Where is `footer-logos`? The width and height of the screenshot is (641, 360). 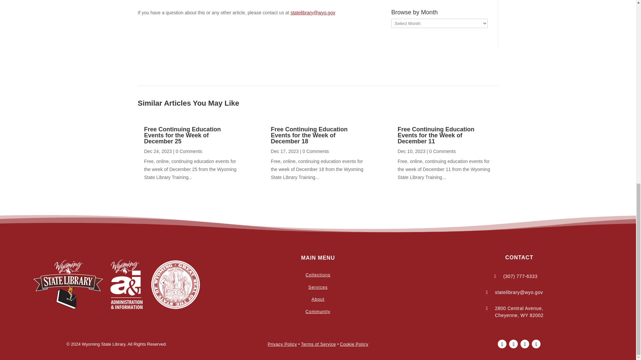
footer-logos is located at coordinates (117, 284).